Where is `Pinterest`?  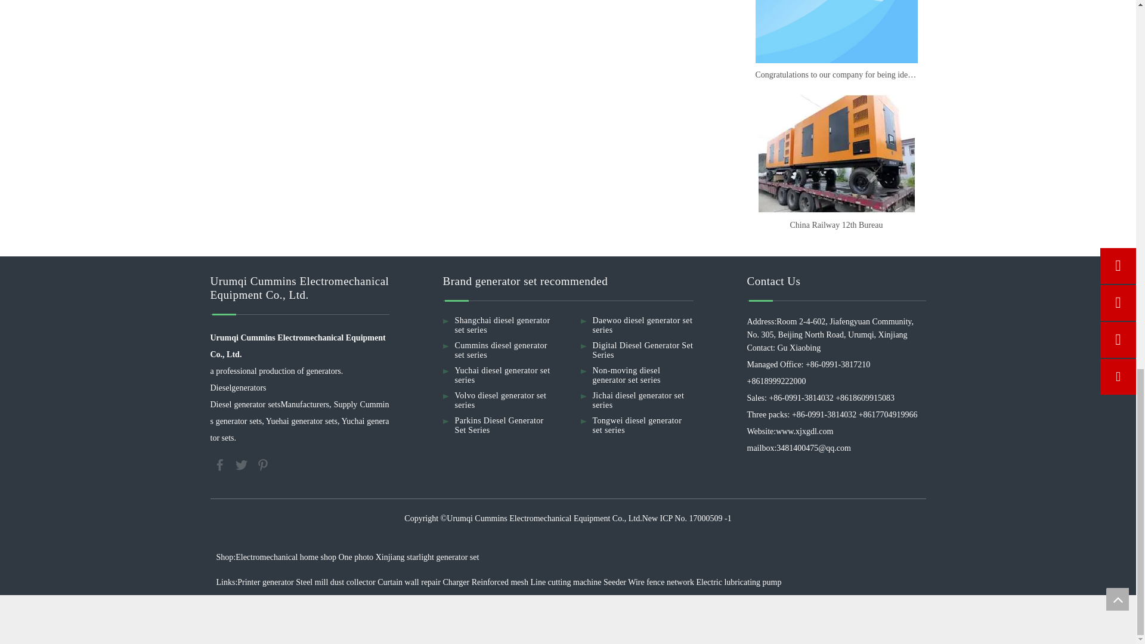
Pinterest is located at coordinates (262, 463).